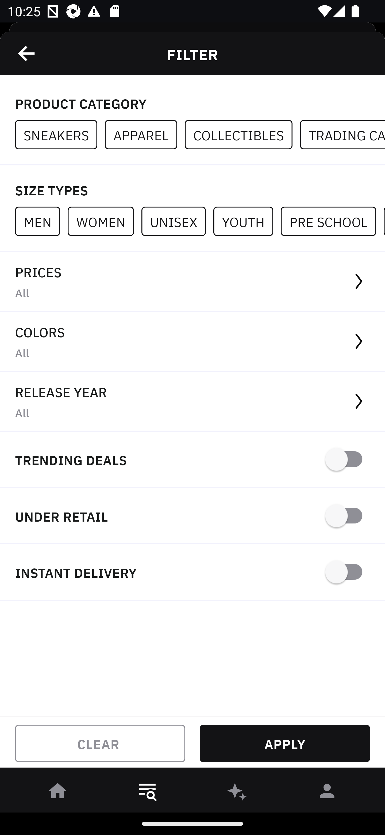 This screenshot has width=385, height=835. I want to click on APPLY, so click(285, 743).